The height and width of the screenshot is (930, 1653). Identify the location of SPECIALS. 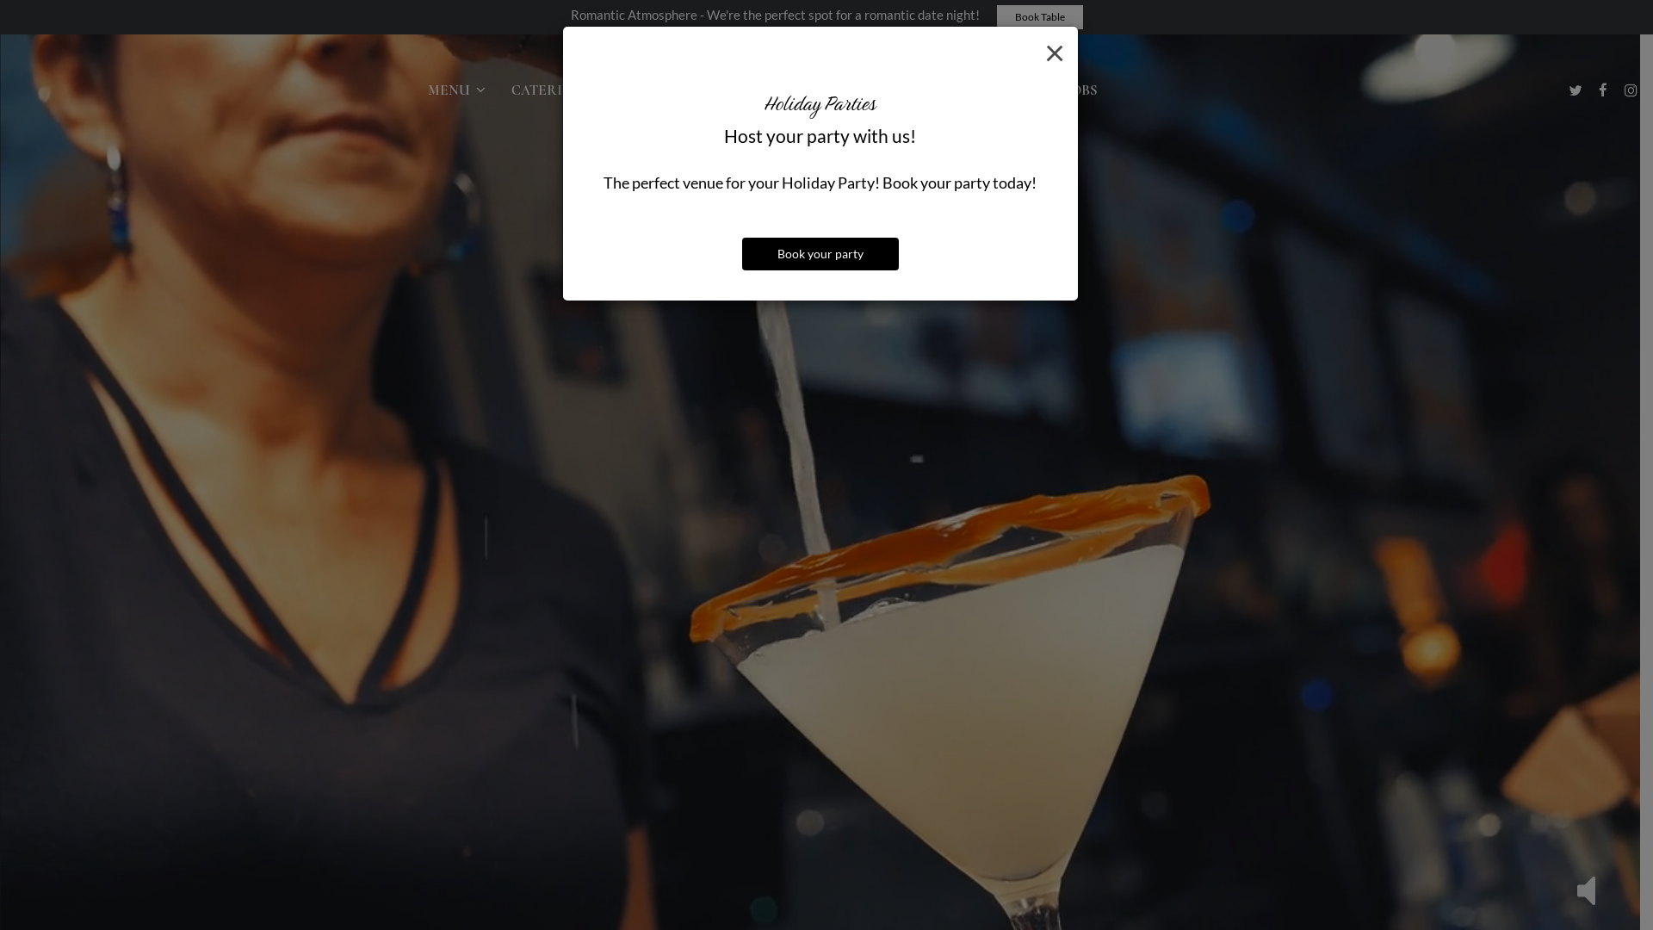
(639, 90).